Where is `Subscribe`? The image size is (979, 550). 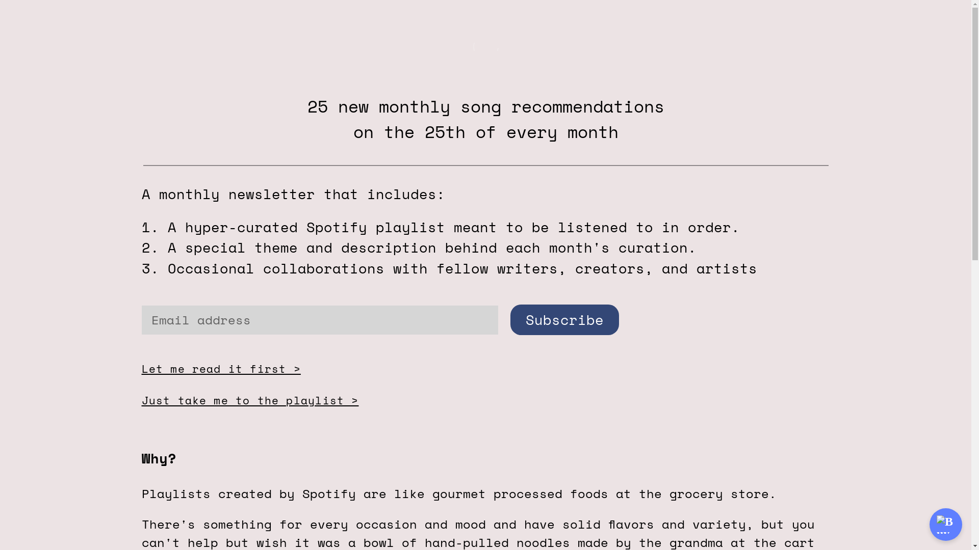 Subscribe is located at coordinates (564, 320).